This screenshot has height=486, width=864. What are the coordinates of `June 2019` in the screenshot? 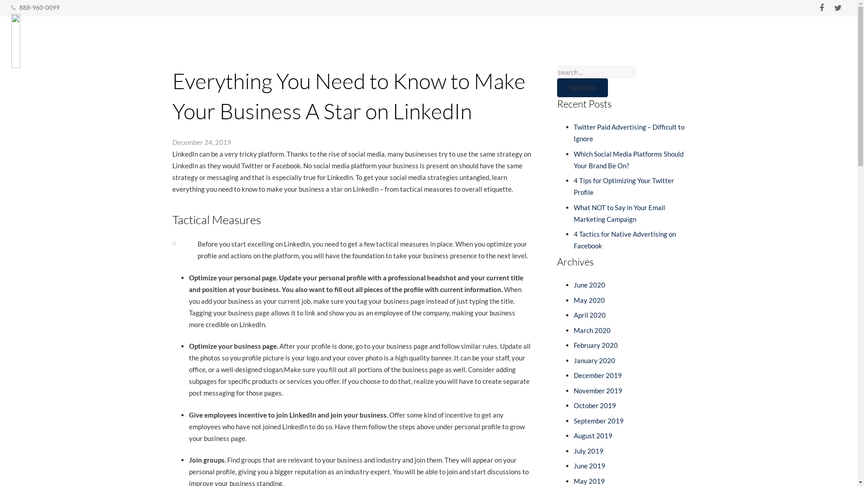 It's located at (589, 466).